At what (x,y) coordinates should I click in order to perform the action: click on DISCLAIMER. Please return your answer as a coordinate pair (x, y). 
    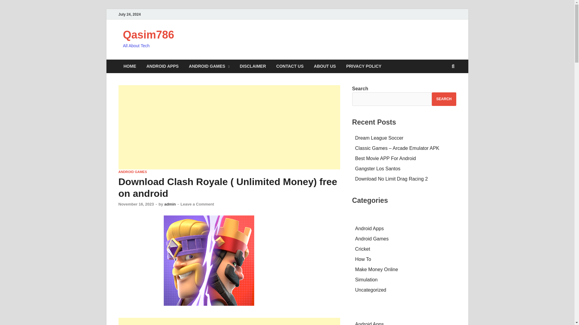
    Looking at the image, I should click on (253, 66).